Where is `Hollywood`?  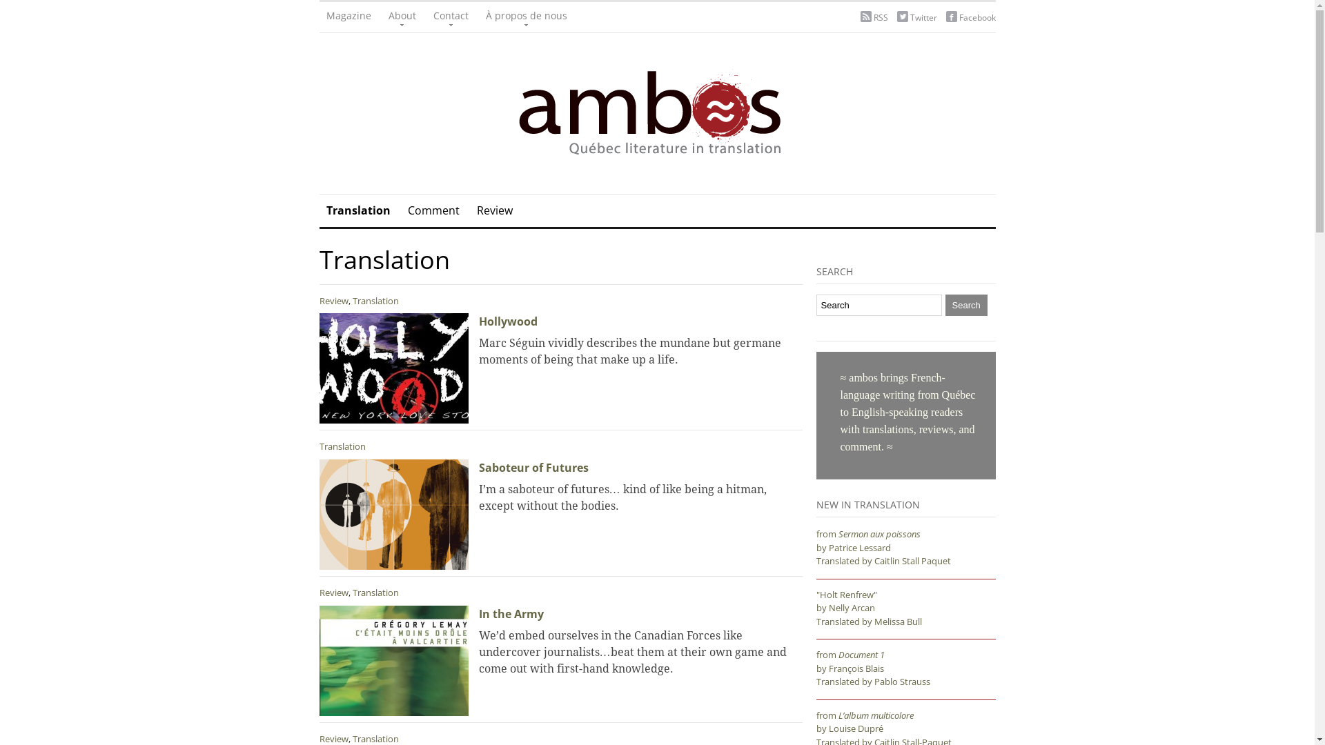 Hollywood is located at coordinates (393, 368).